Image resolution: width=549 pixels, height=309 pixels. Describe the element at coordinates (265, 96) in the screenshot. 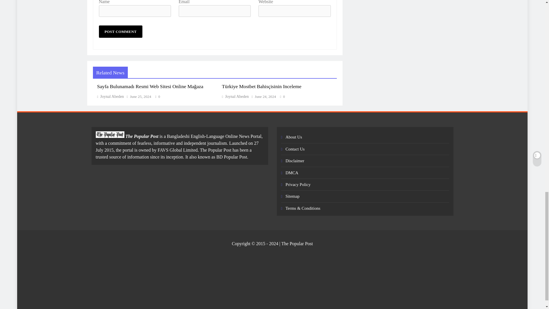

I see `June 24, 2024` at that location.